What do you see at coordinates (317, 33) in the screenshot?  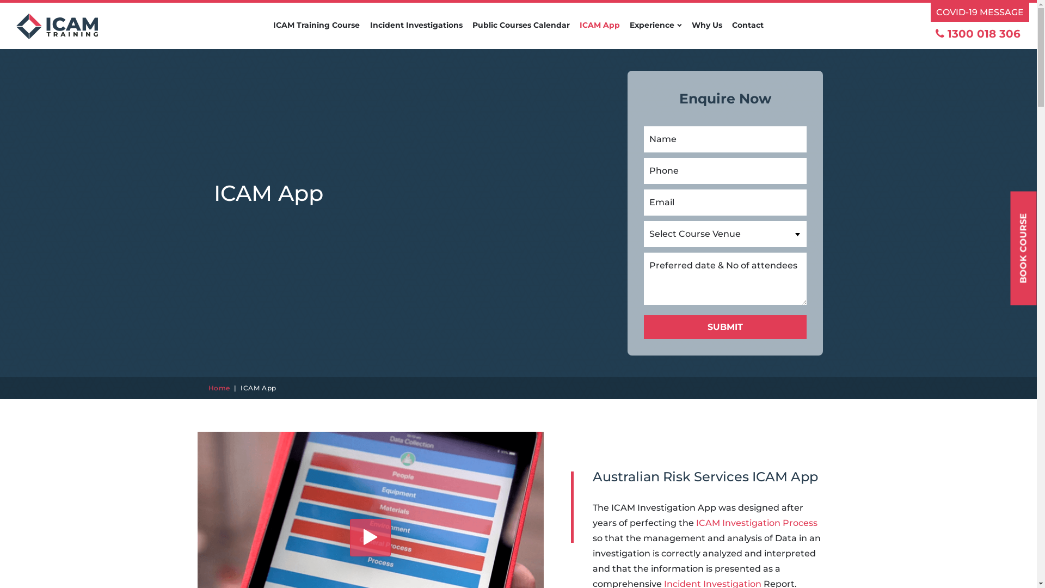 I see `ICAM Training Course` at bounding box center [317, 33].